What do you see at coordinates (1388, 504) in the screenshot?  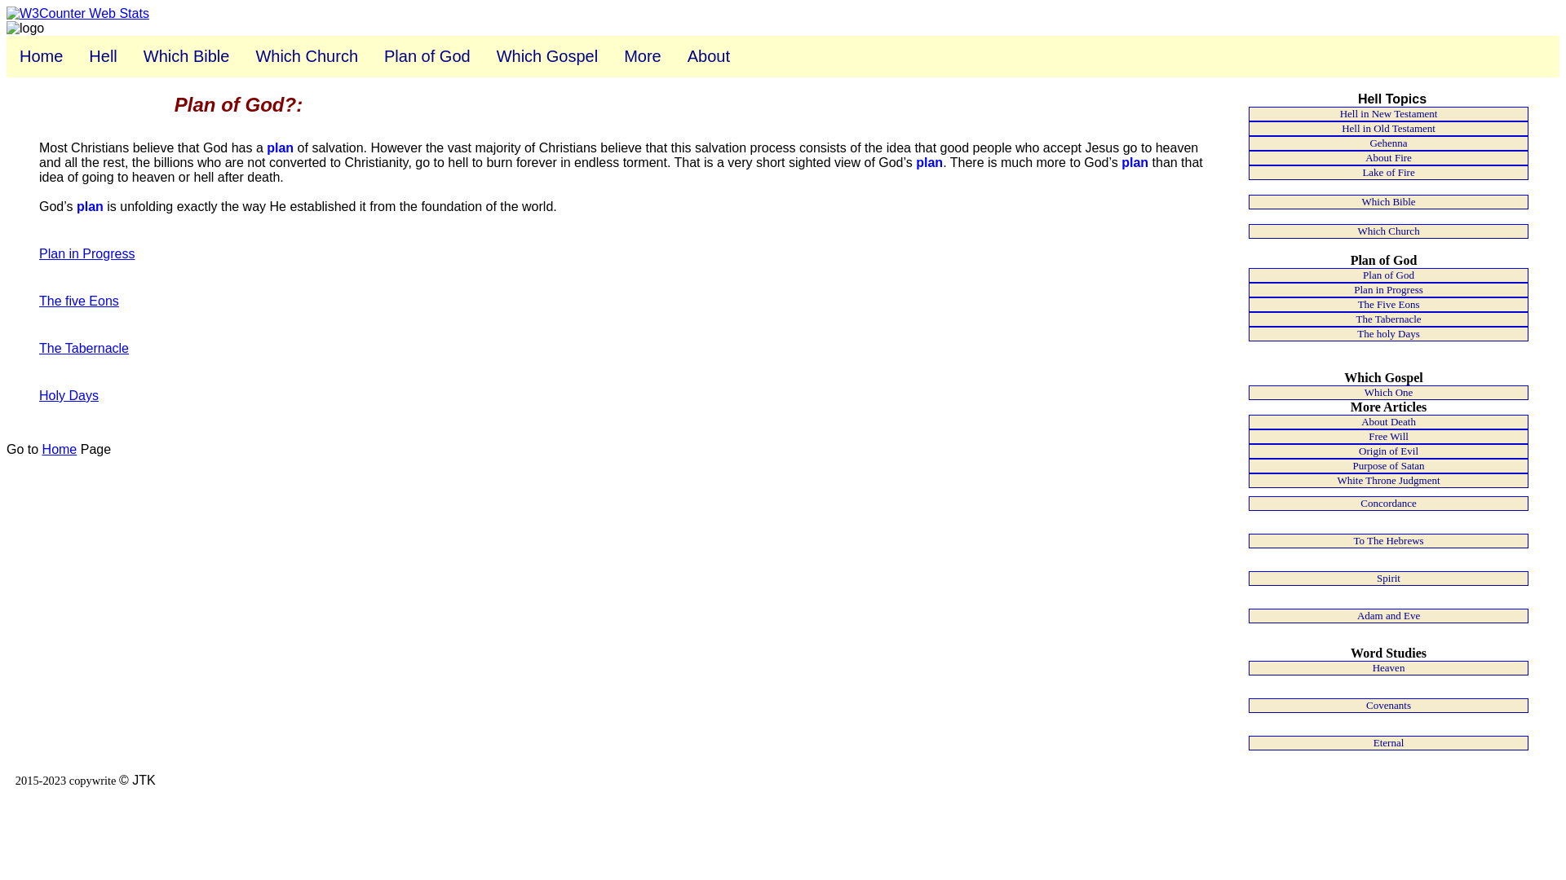 I see `Concordance` at bounding box center [1388, 504].